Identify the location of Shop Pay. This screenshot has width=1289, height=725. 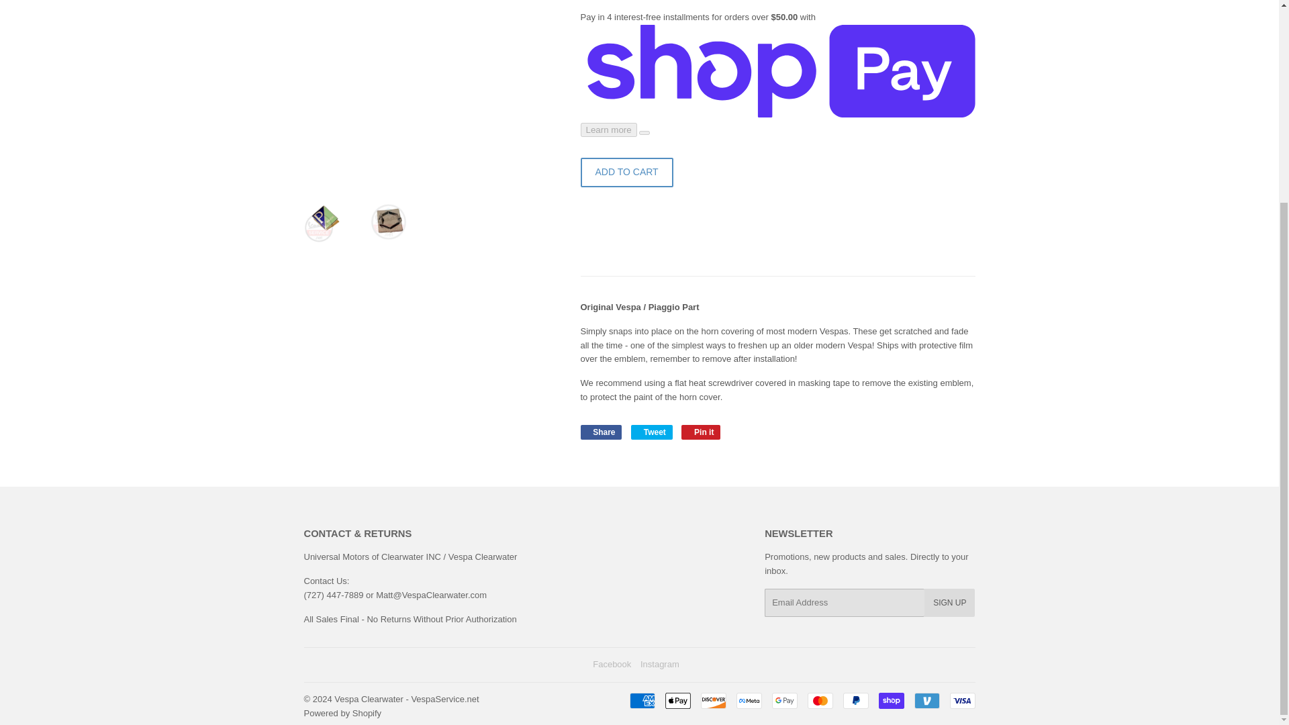
(890, 701).